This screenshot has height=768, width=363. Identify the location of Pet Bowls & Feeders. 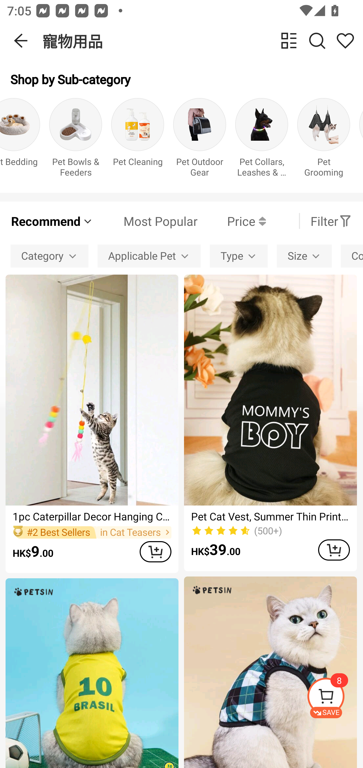
(75, 140).